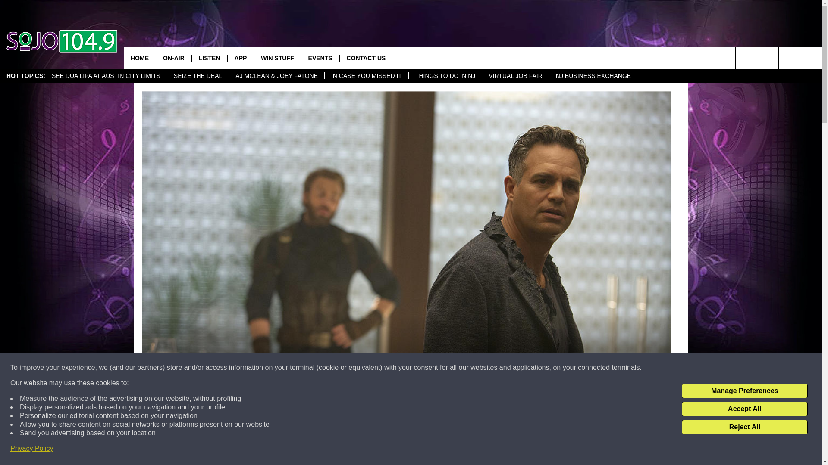 The image size is (828, 465). Describe the element at coordinates (198, 76) in the screenshot. I see `SEIZE THE DEAL` at that location.